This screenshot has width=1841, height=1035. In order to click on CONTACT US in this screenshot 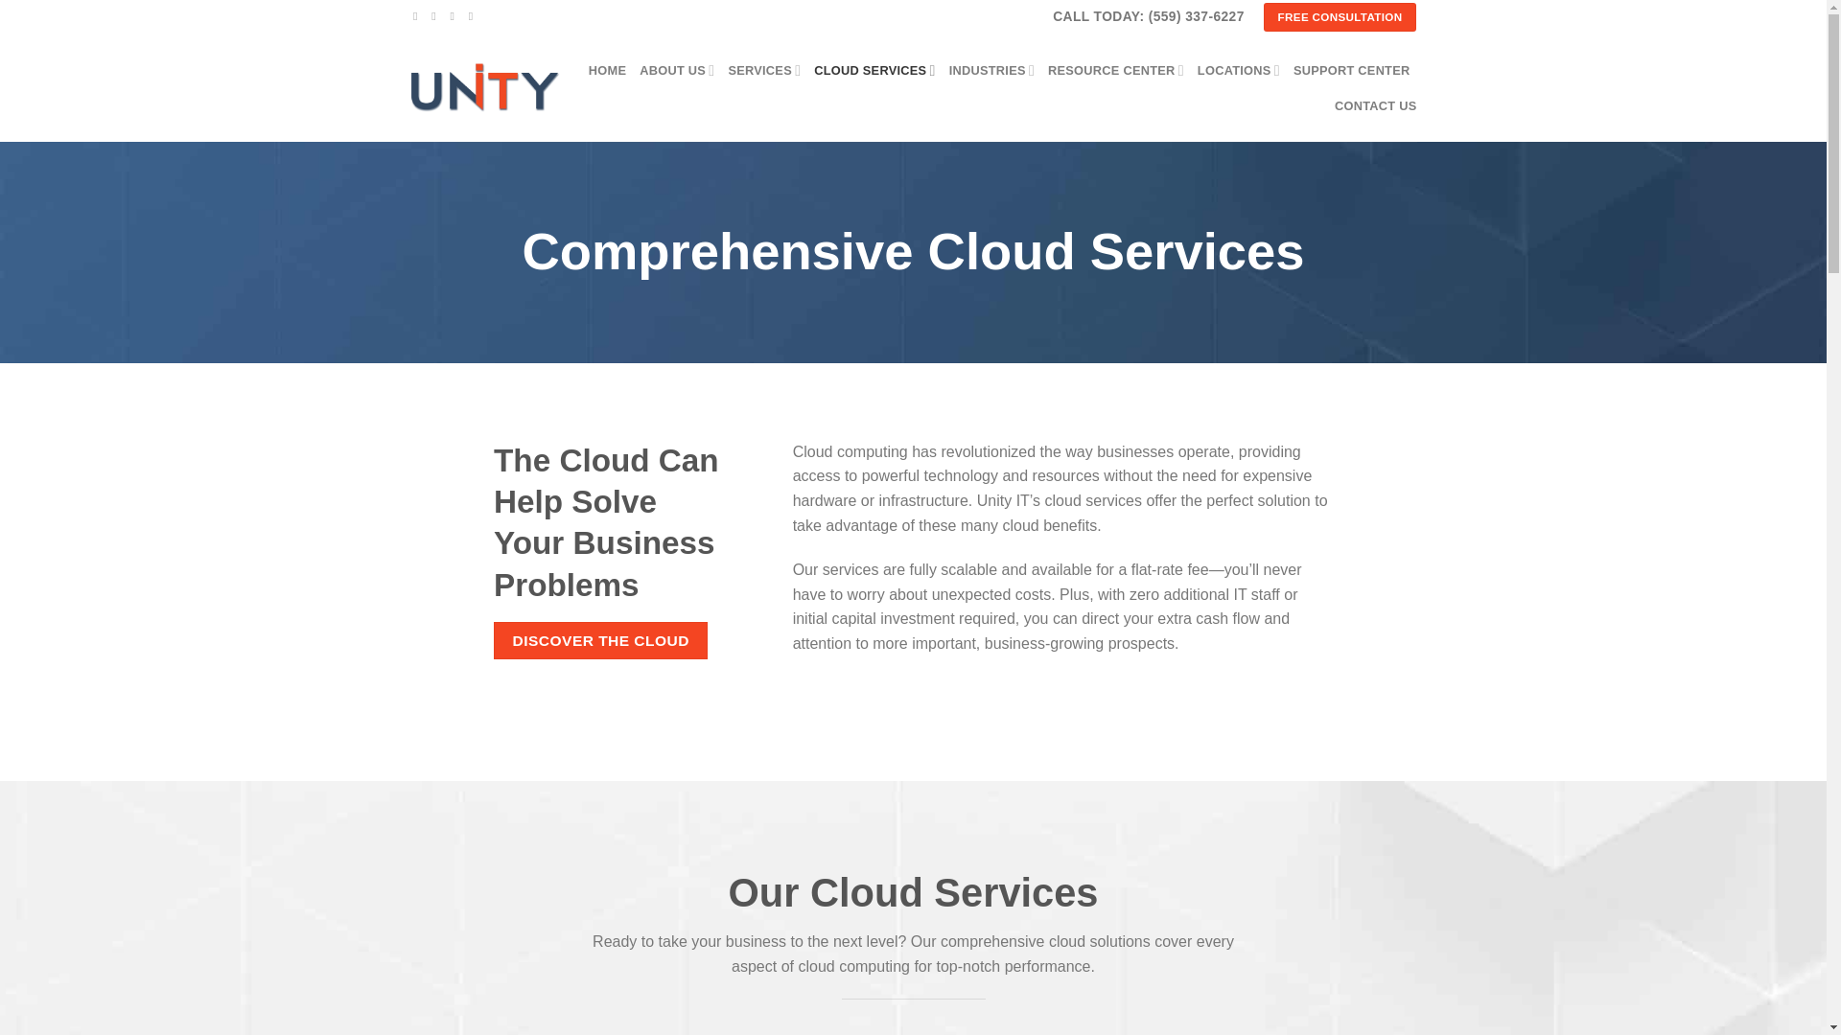, I will do `click(1376, 105)`.